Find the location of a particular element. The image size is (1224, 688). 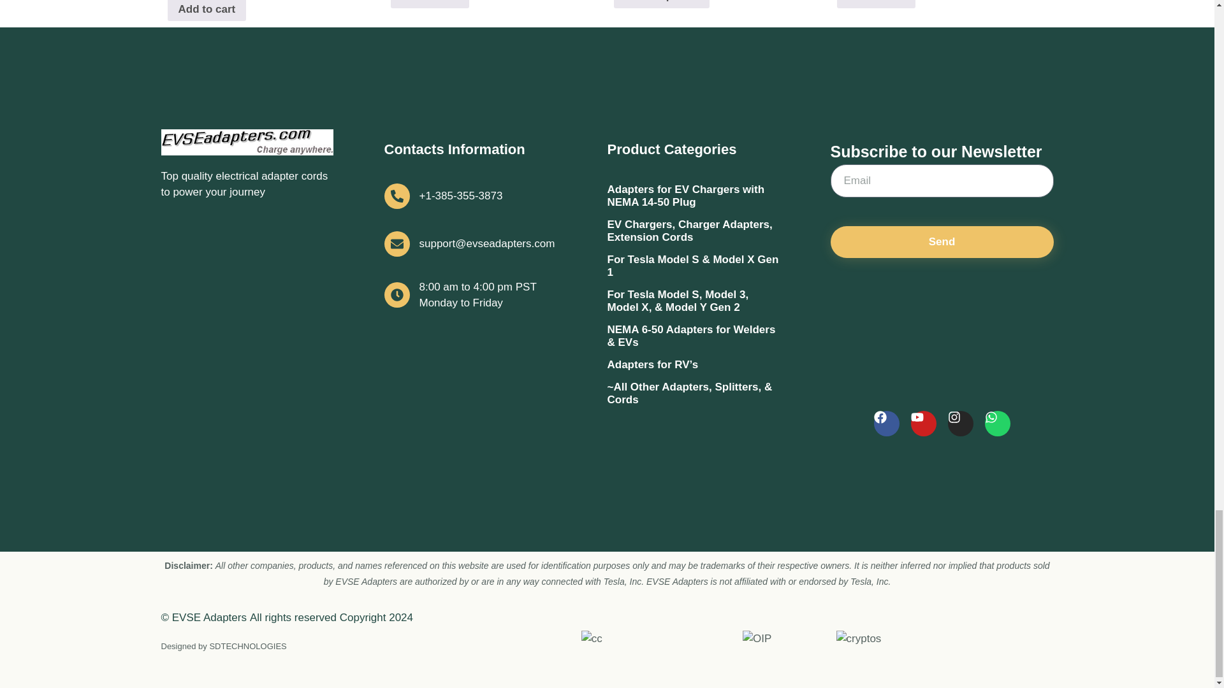

cc is located at coordinates (592, 639).